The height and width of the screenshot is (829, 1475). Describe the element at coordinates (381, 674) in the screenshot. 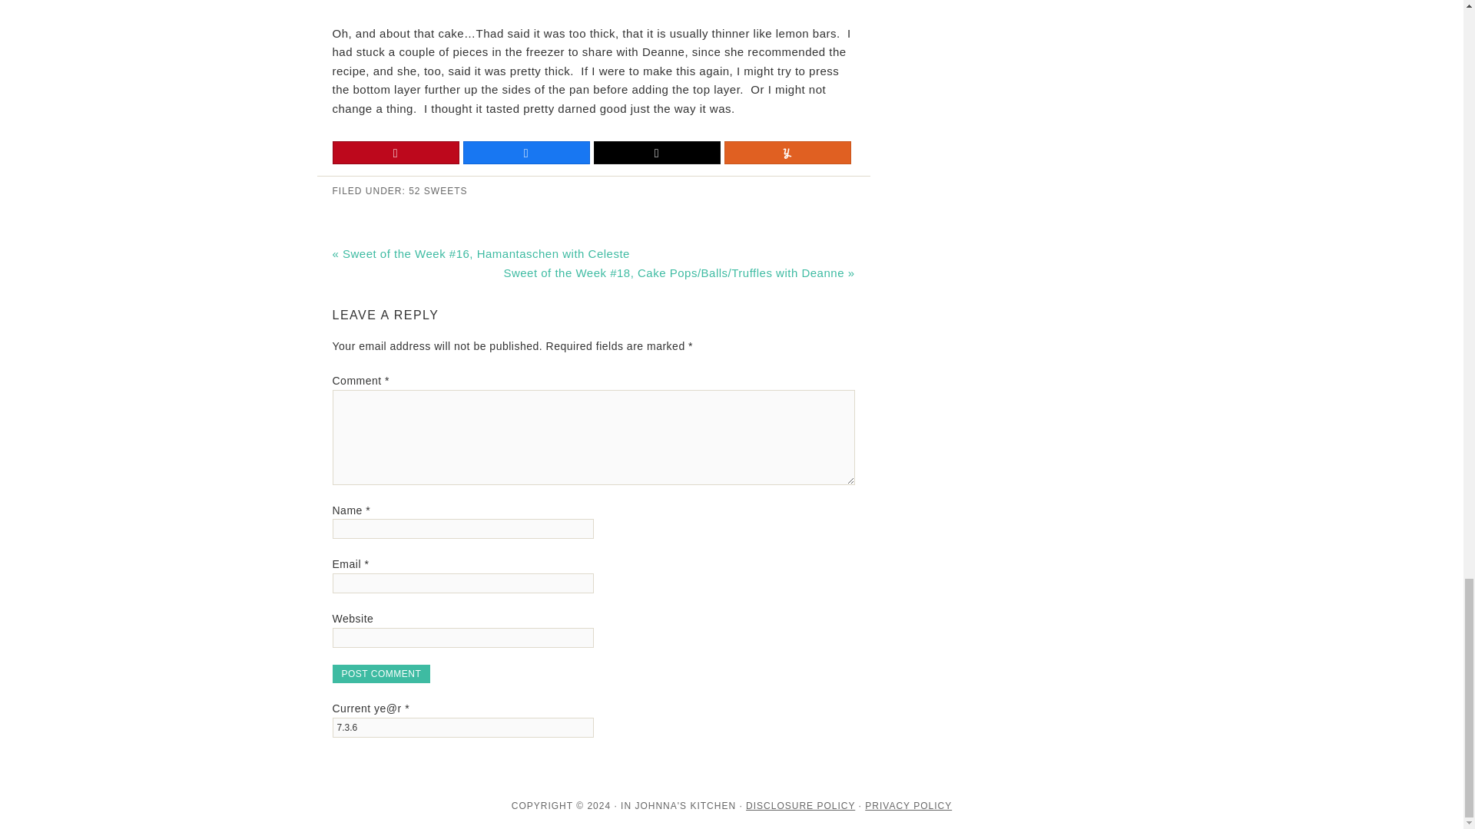

I see `Post Comment` at that location.